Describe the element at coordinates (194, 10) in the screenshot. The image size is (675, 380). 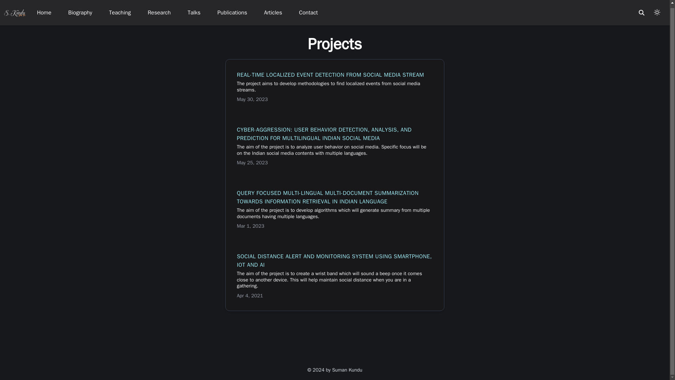
I see `Talks` at that location.